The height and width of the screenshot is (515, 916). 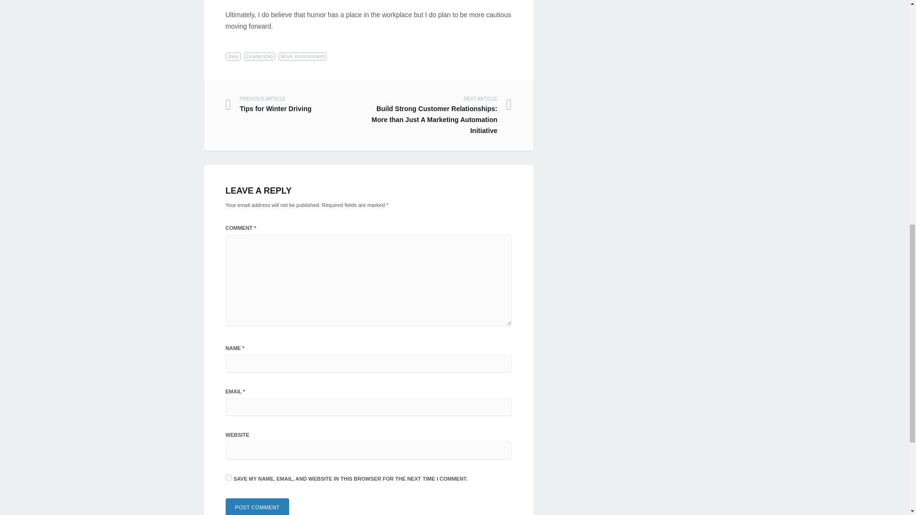 I want to click on Joke, so click(x=260, y=56).